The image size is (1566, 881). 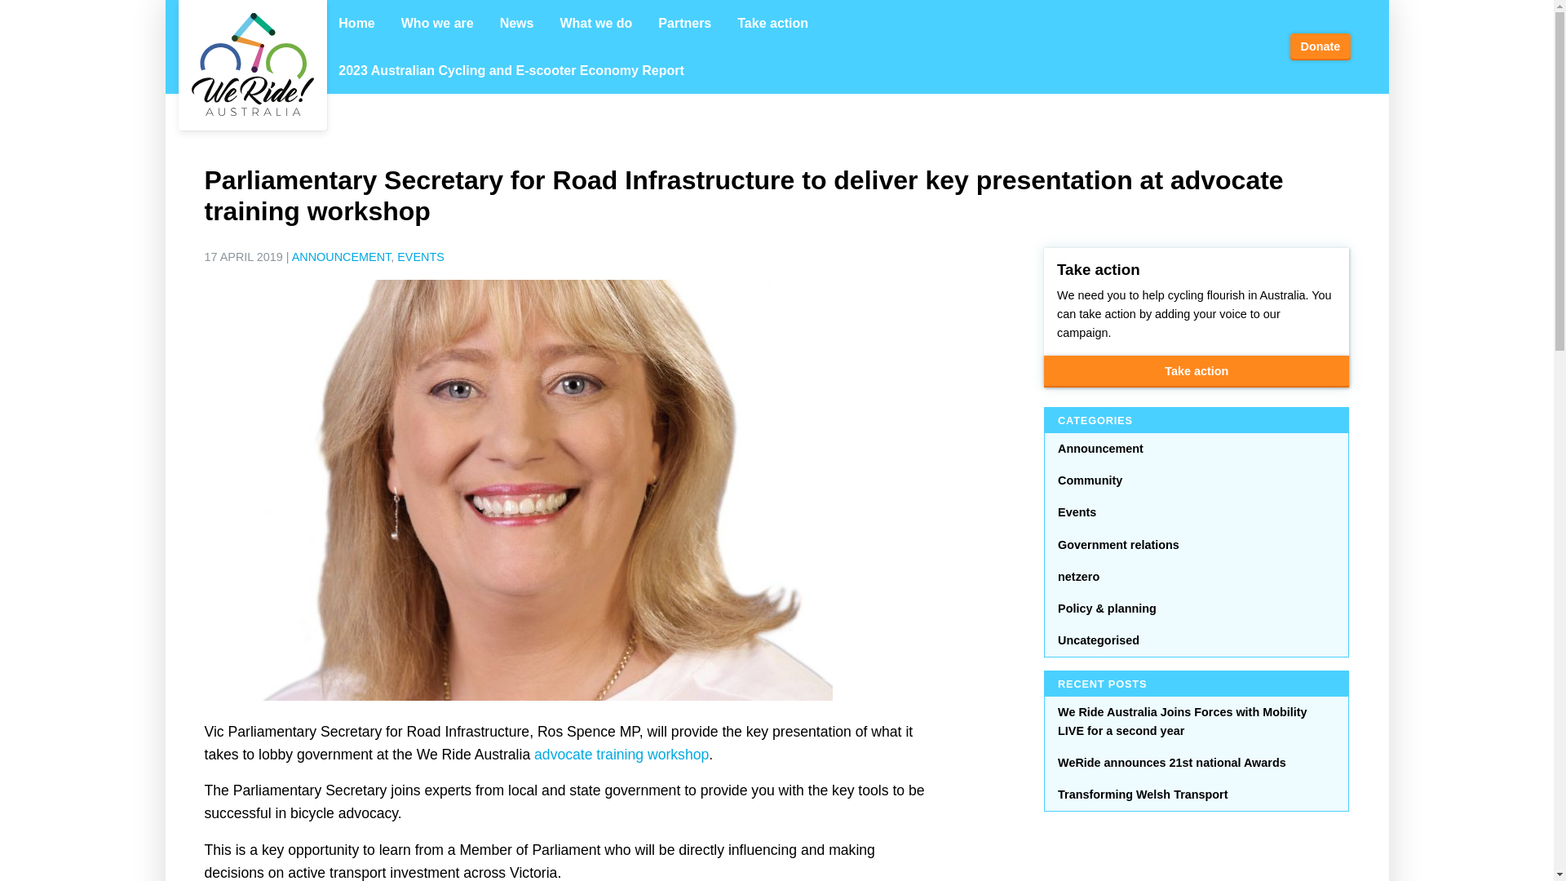 What do you see at coordinates (437, 24) in the screenshot?
I see `Who we are` at bounding box center [437, 24].